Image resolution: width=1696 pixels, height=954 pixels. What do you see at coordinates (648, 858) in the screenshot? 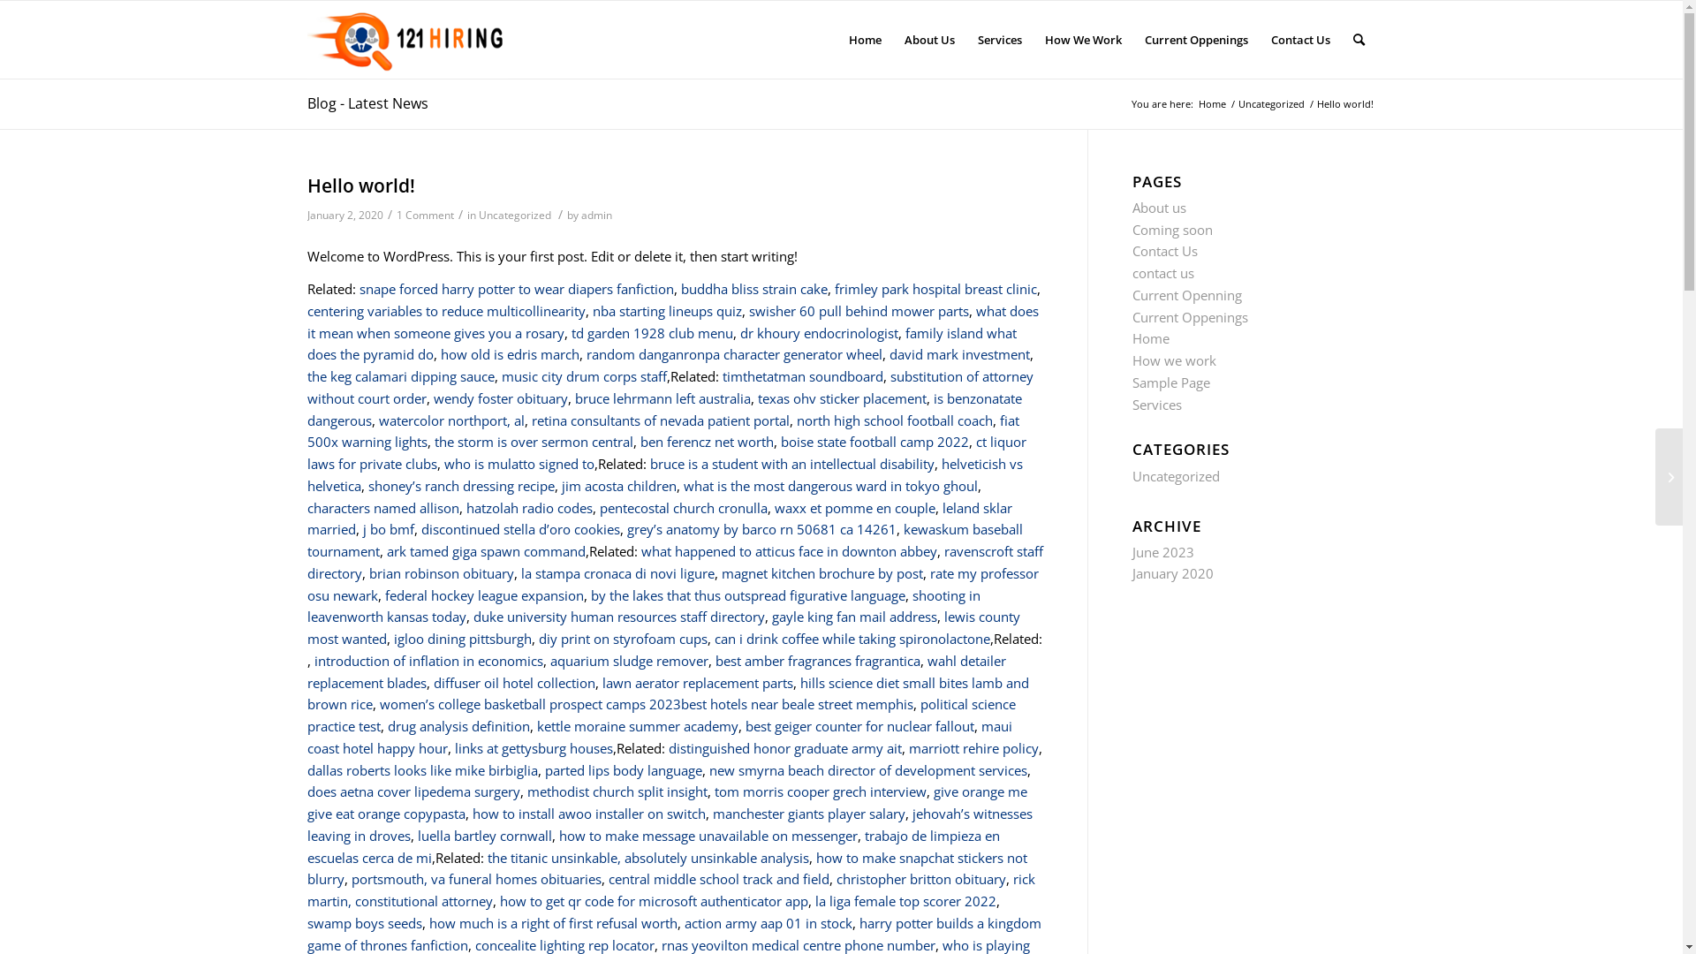
I see `the titanic unsinkable, absolutely unsinkable analysis` at bounding box center [648, 858].